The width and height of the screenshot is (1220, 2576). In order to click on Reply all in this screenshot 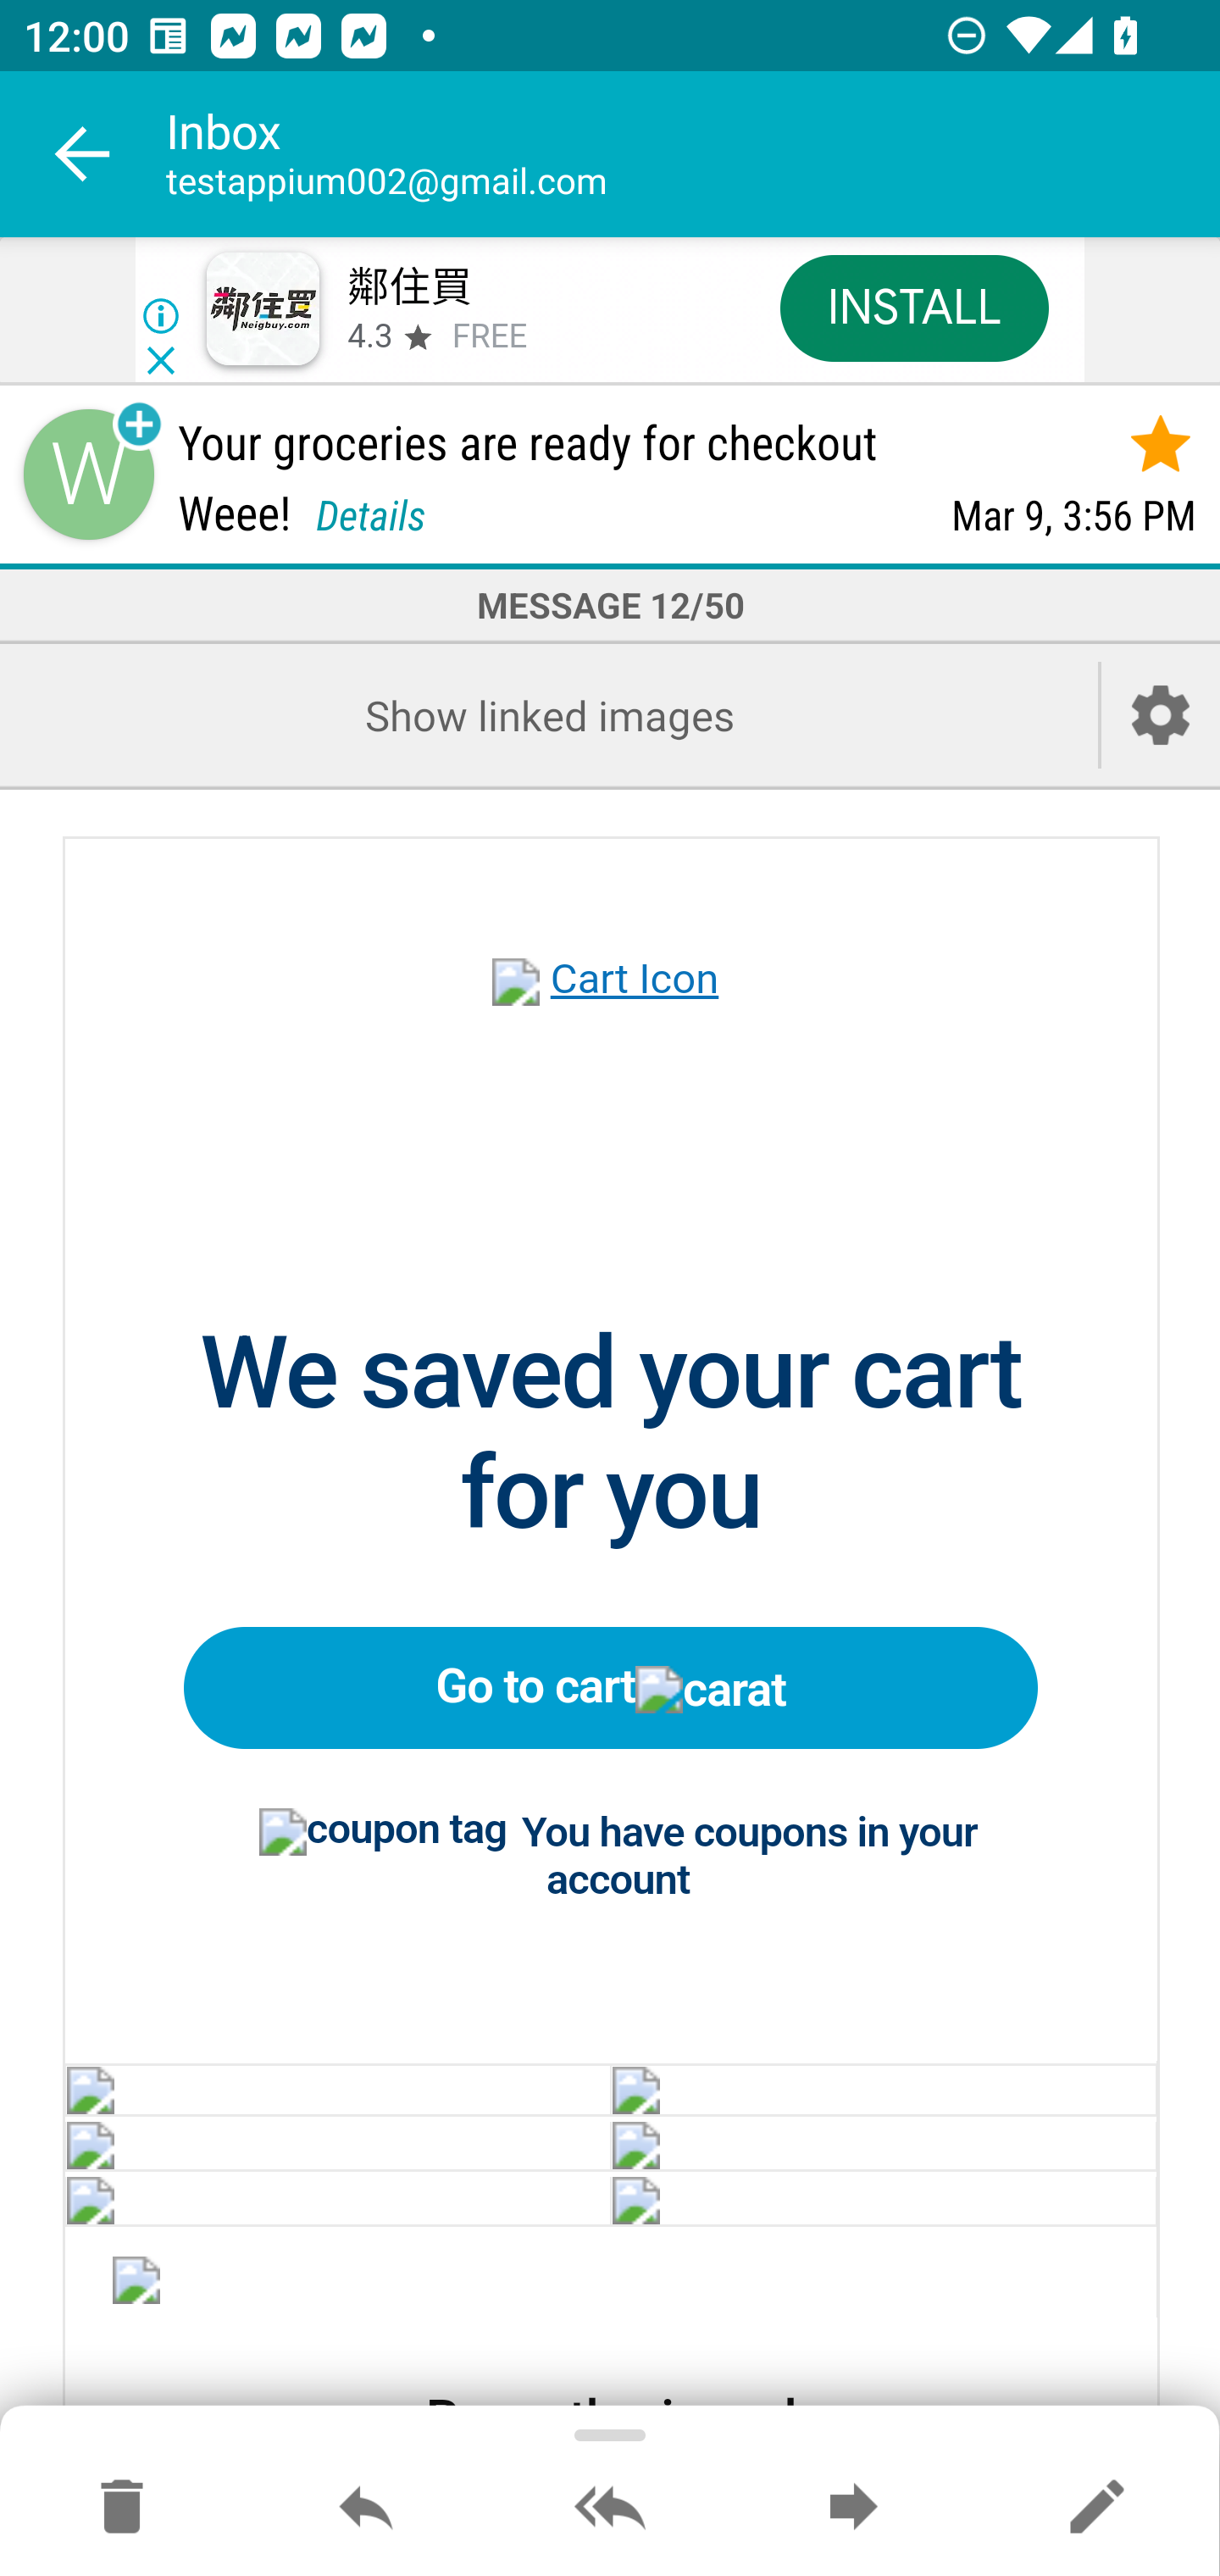, I will do `click(610, 2508)`.